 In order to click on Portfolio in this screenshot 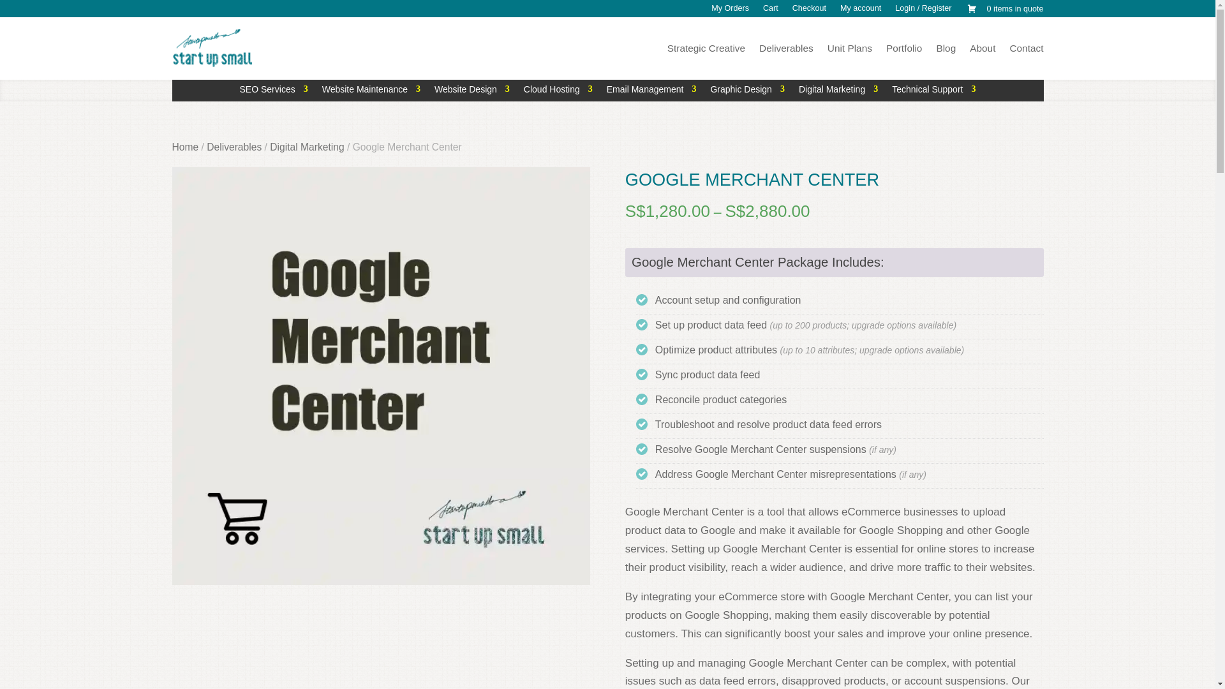, I will do `click(903, 51)`.